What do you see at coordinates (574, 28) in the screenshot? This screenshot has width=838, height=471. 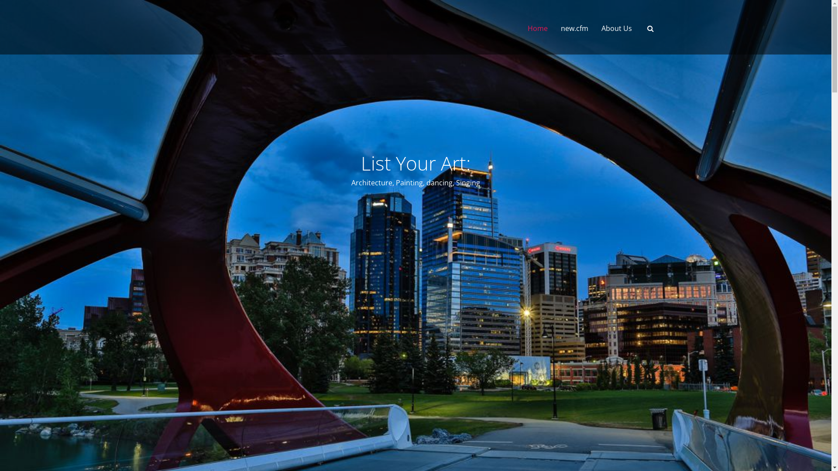 I see `new.cfm` at bounding box center [574, 28].